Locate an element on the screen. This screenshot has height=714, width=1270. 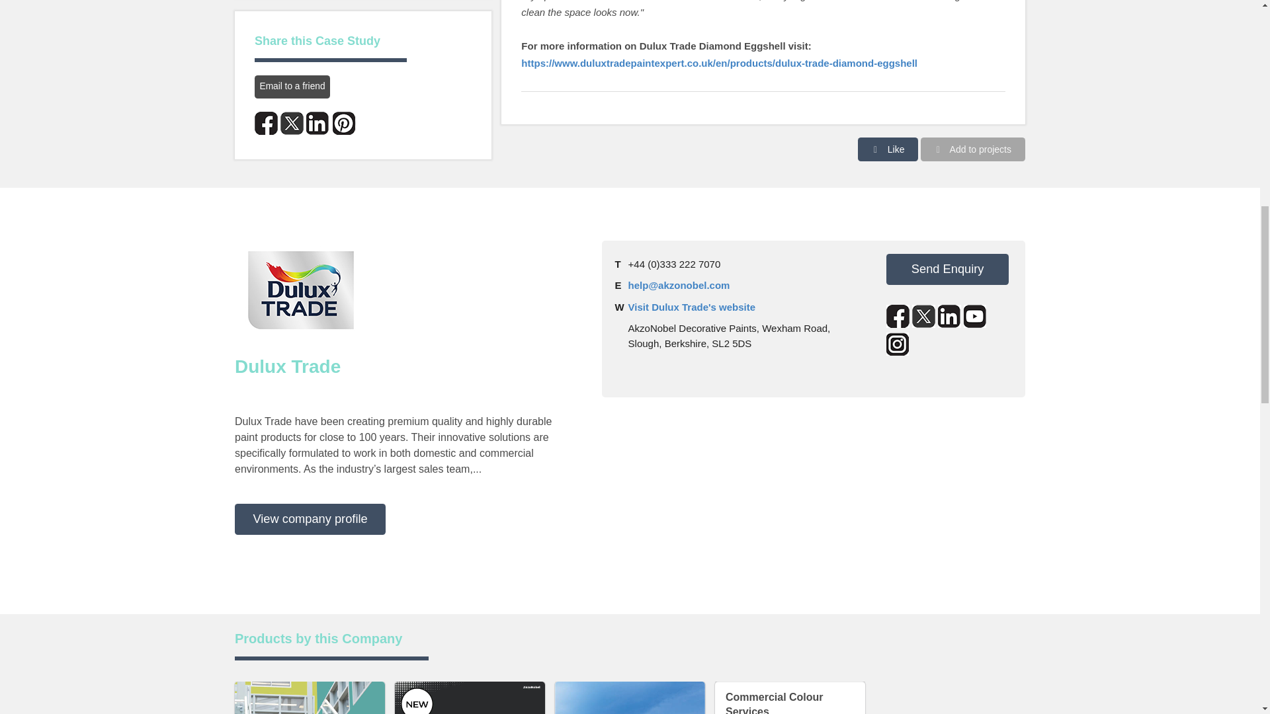
Follow Dulux Trade on Instagram is located at coordinates (898, 344).